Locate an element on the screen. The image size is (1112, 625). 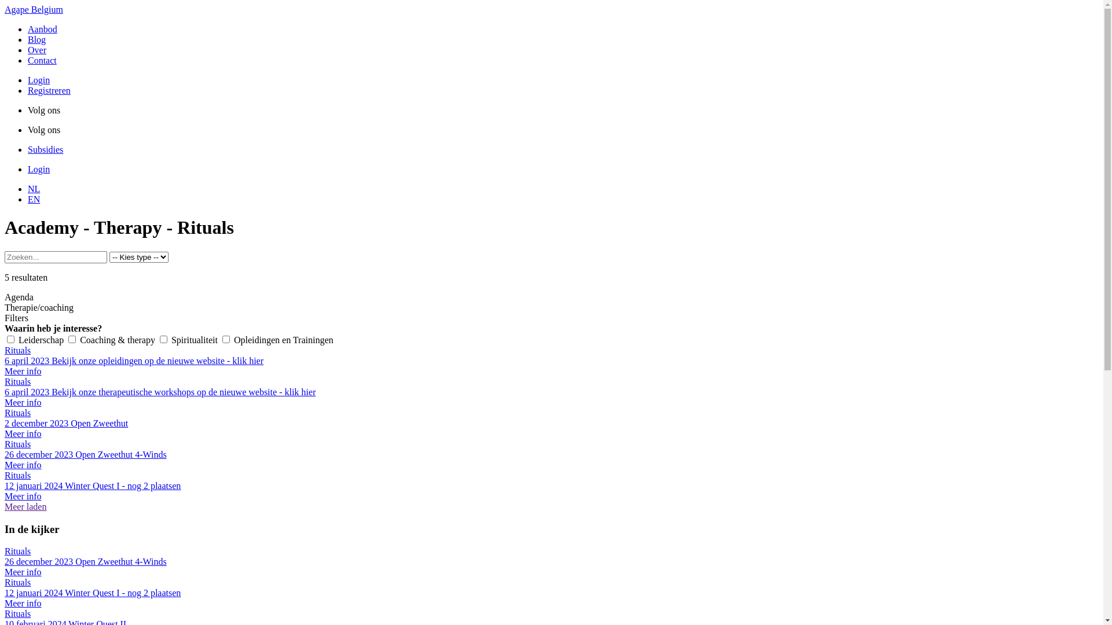
Aanbod is located at coordinates (43, 29).